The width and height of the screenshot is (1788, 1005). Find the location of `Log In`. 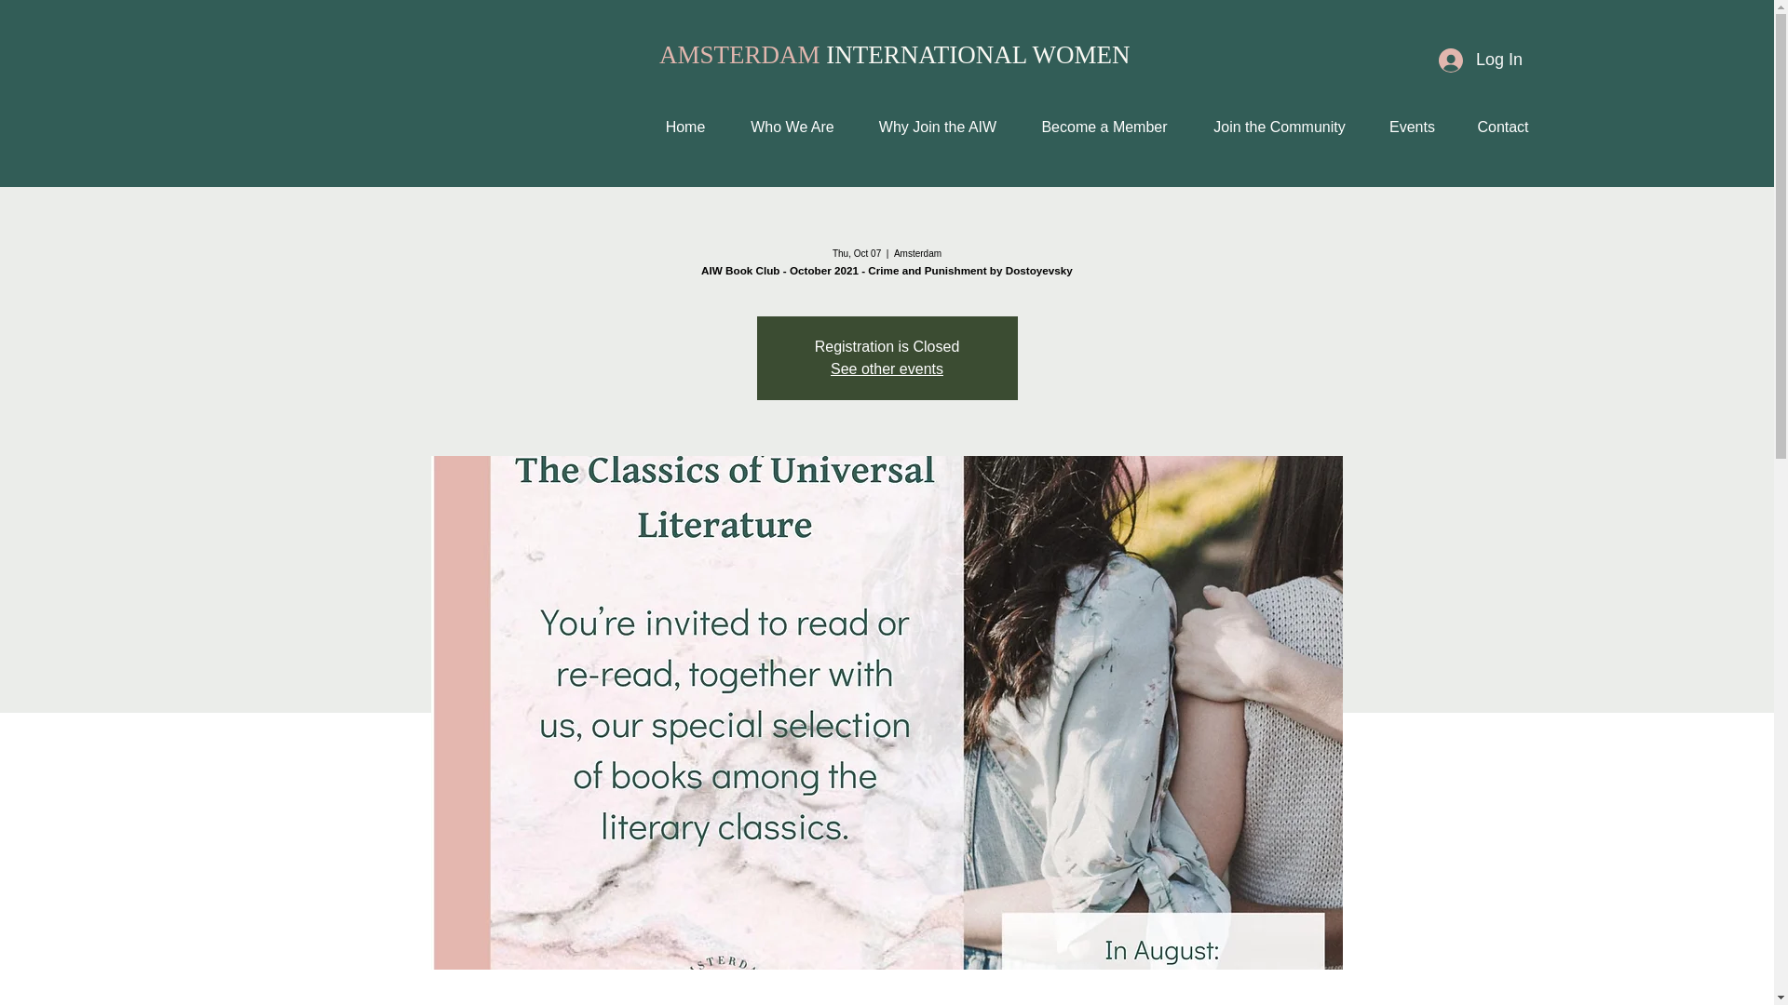

Log In is located at coordinates (1481, 60).